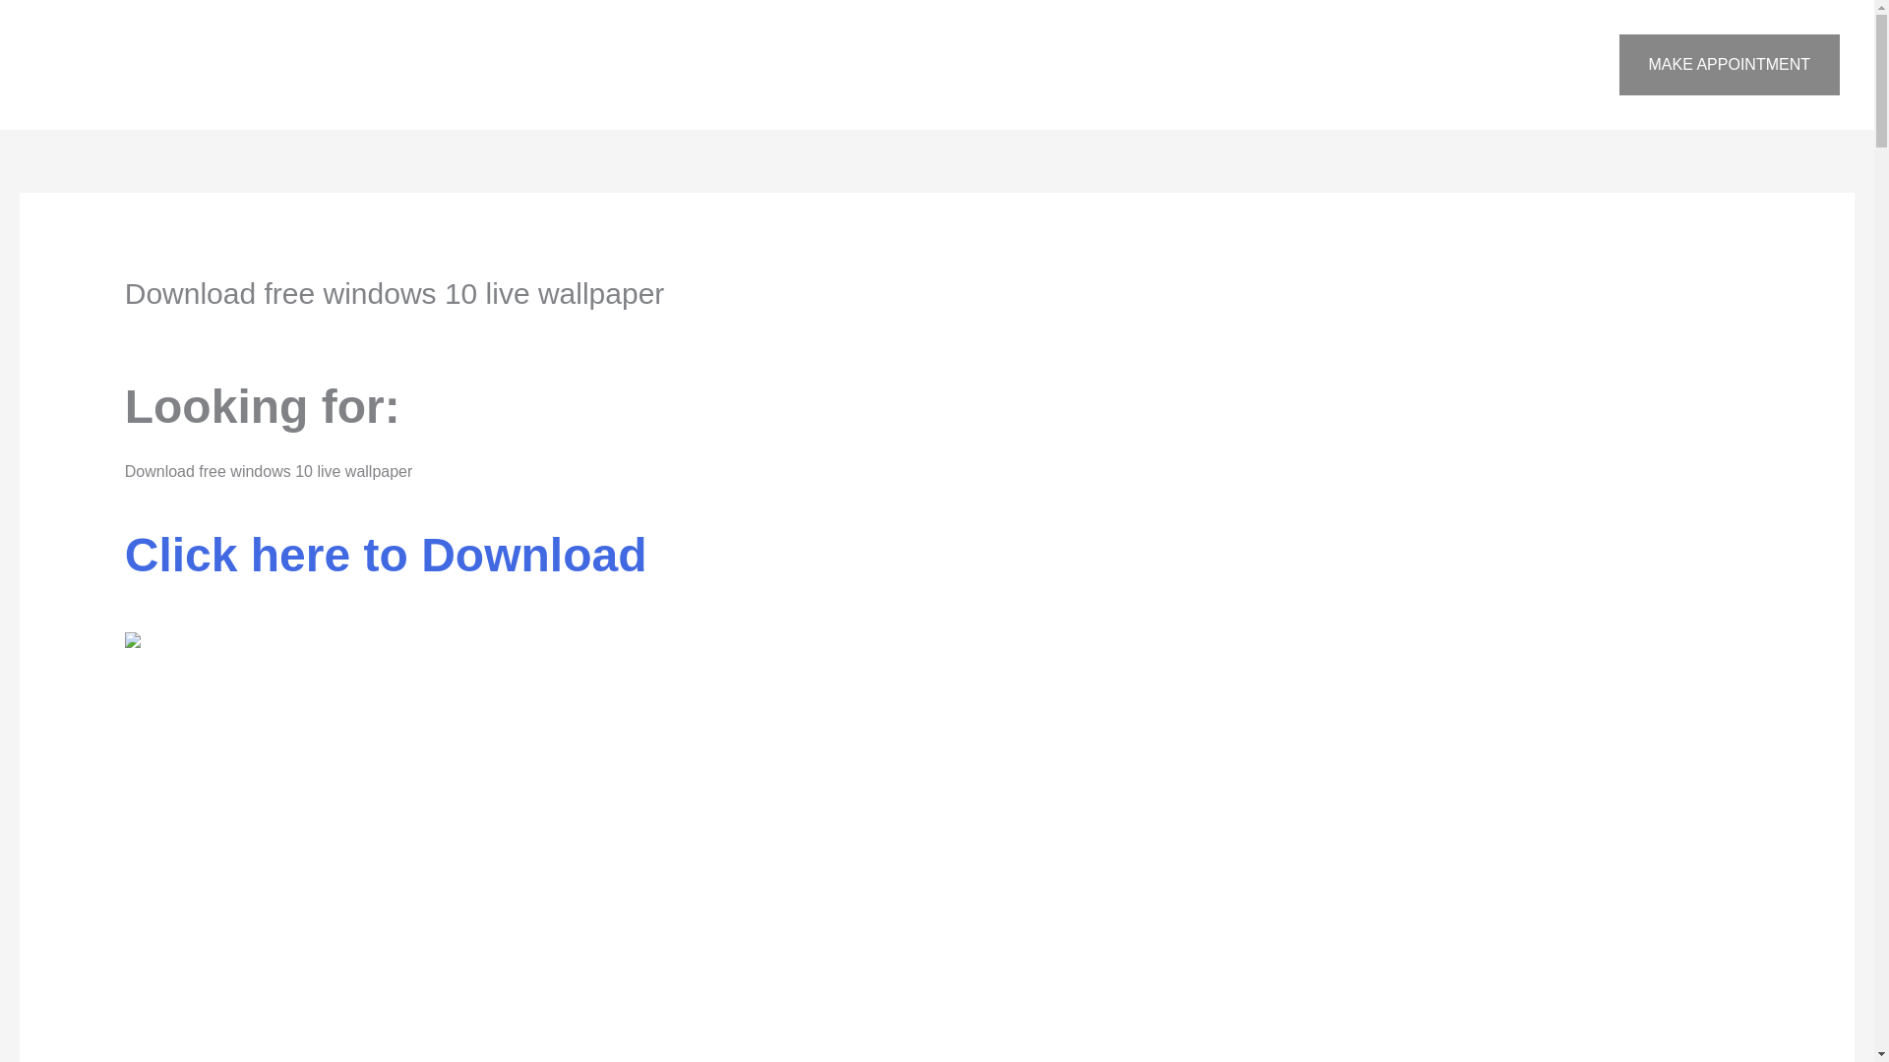 The image size is (1889, 1062). Describe the element at coordinates (1554, 65) in the screenshot. I see `BLOGS` at that location.